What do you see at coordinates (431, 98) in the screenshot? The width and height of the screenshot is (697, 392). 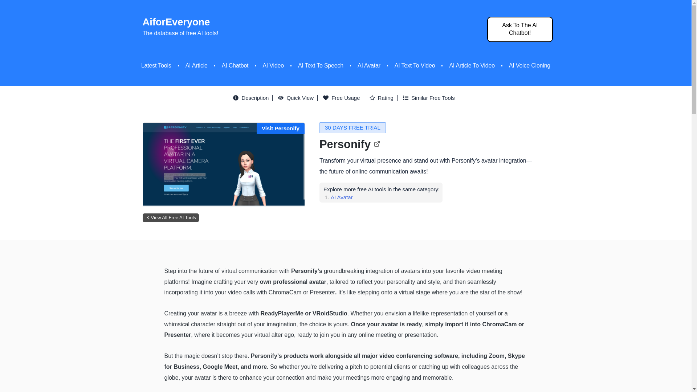 I see `Similar Free Tools` at bounding box center [431, 98].